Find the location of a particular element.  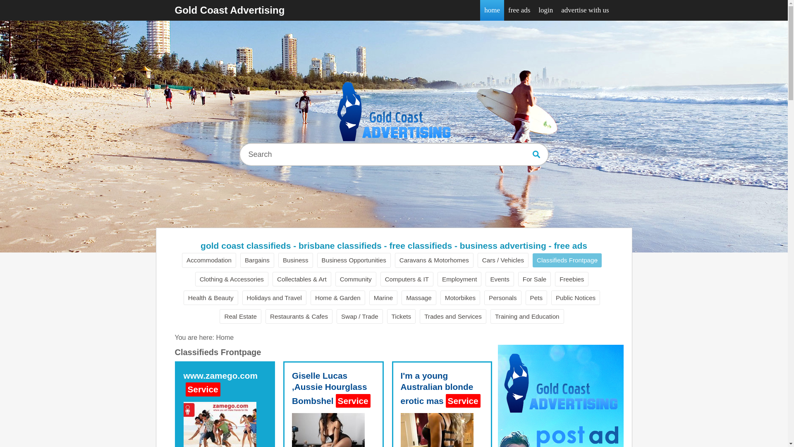

Search is located at coordinates (536, 154).